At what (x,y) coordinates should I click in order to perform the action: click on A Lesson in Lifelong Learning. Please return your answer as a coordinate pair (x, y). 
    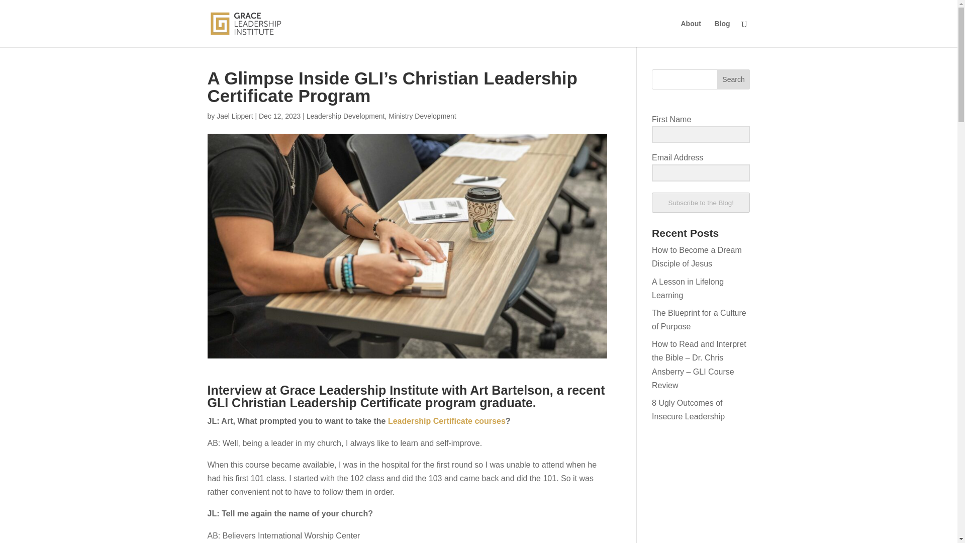
    Looking at the image, I should click on (688, 289).